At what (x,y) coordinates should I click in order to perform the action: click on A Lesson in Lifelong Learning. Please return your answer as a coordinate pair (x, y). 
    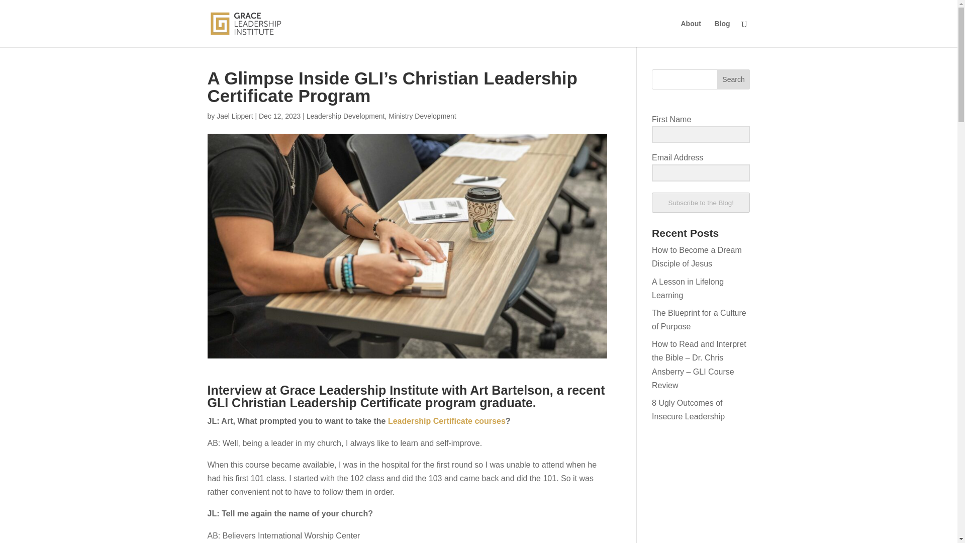
    Looking at the image, I should click on (688, 289).